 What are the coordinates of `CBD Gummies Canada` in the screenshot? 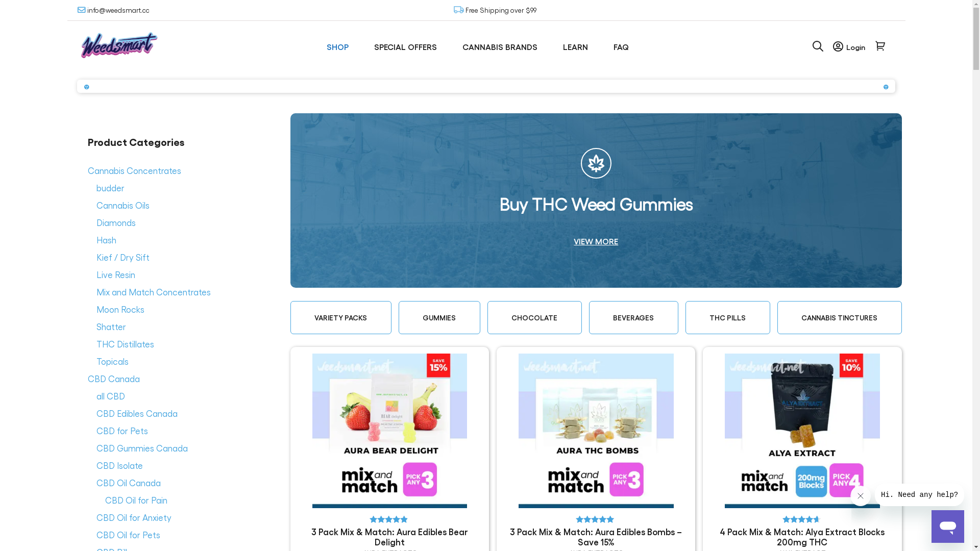 It's located at (142, 448).